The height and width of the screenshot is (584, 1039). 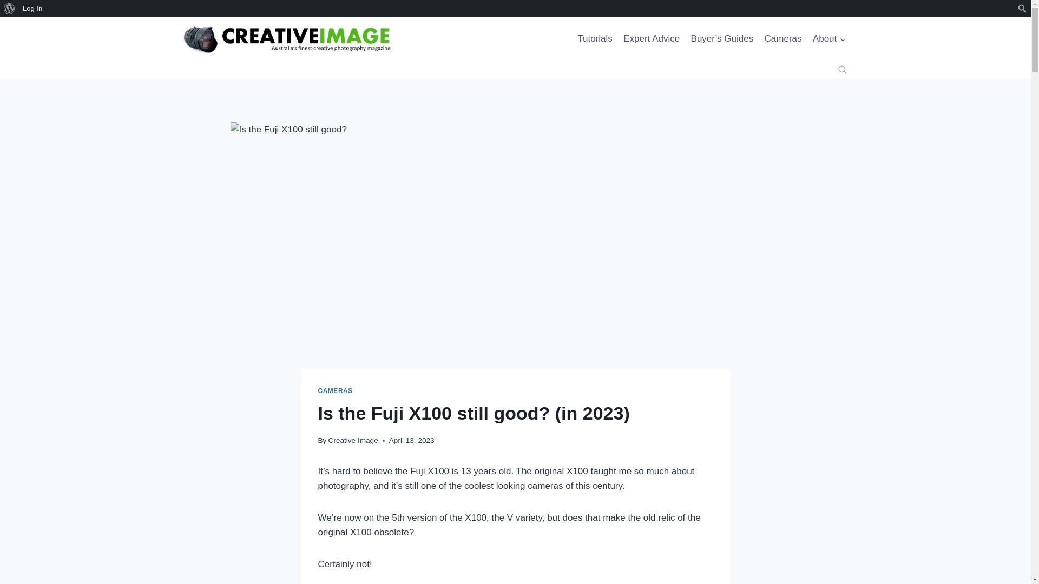 What do you see at coordinates (829, 39) in the screenshot?
I see `About` at bounding box center [829, 39].